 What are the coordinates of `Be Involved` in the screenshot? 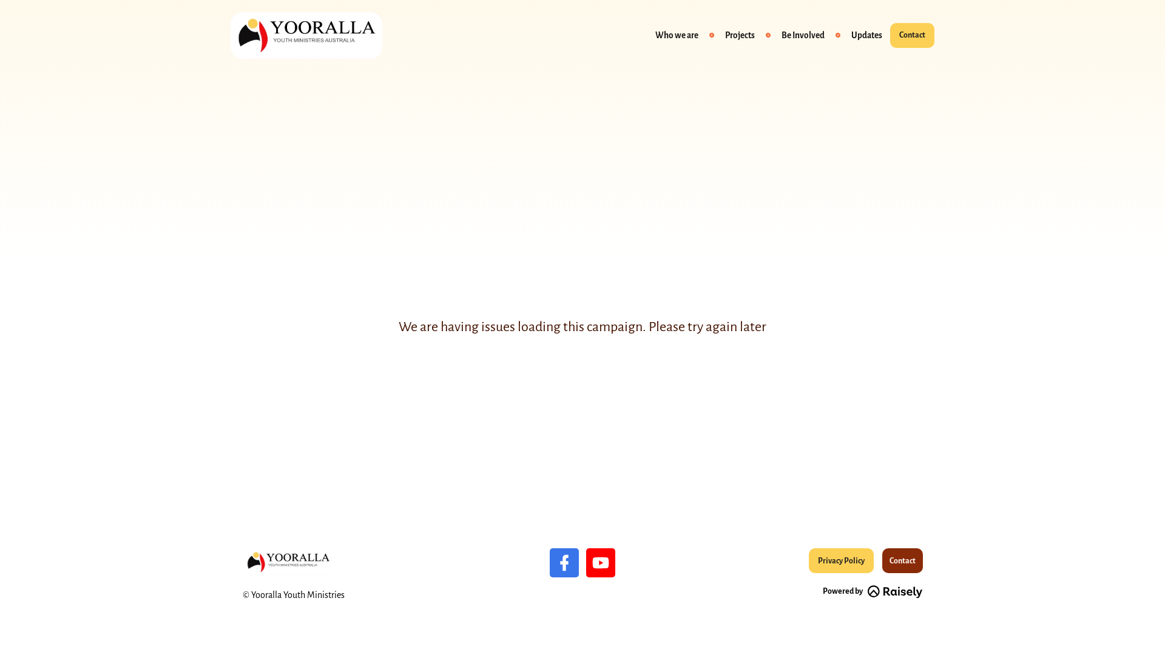 It's located at (803, 35).